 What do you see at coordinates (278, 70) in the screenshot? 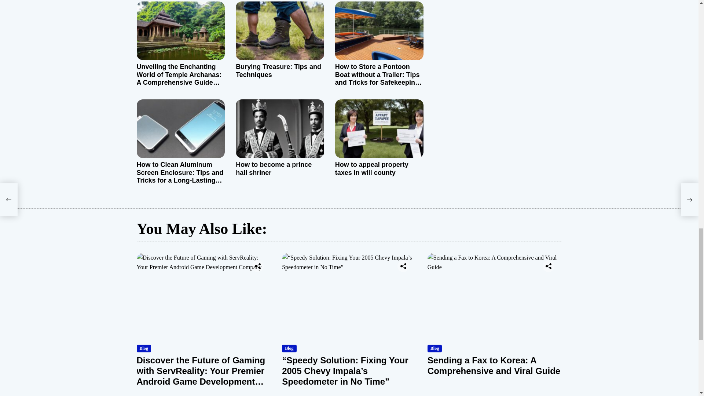
I see `Burying Treasure: Tips and Techniques` at bounding box center [278, 70].